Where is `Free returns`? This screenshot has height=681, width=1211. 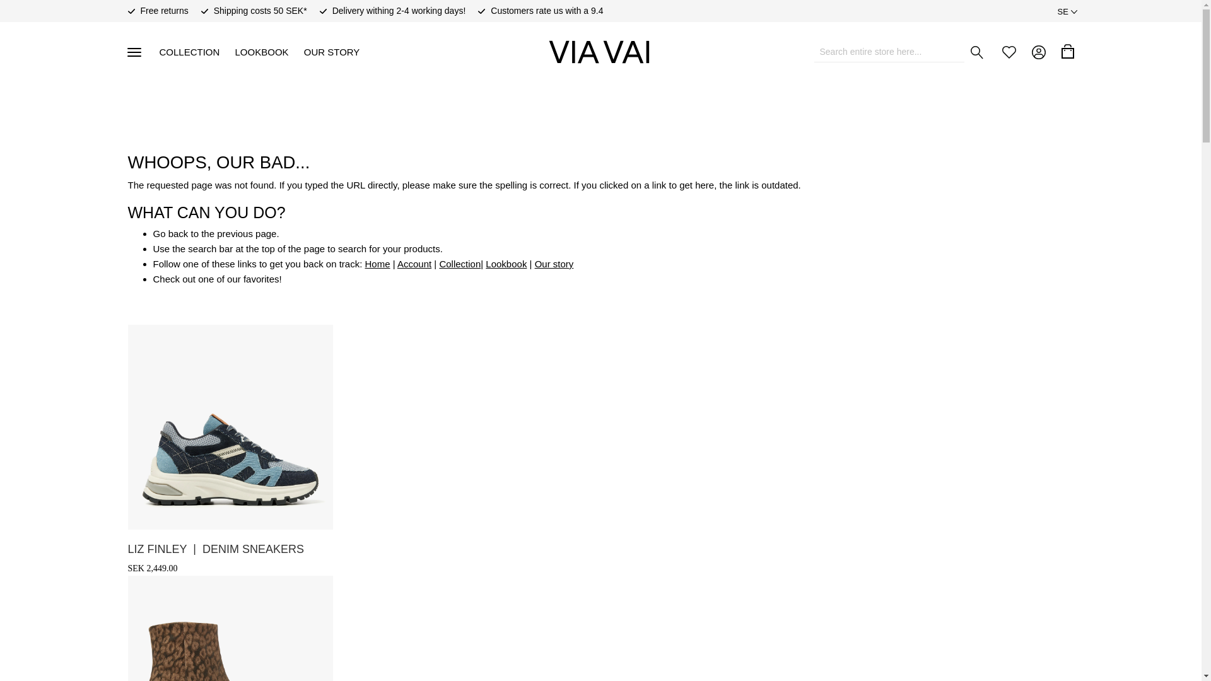 Free returns is located at coordinates (164, 11).